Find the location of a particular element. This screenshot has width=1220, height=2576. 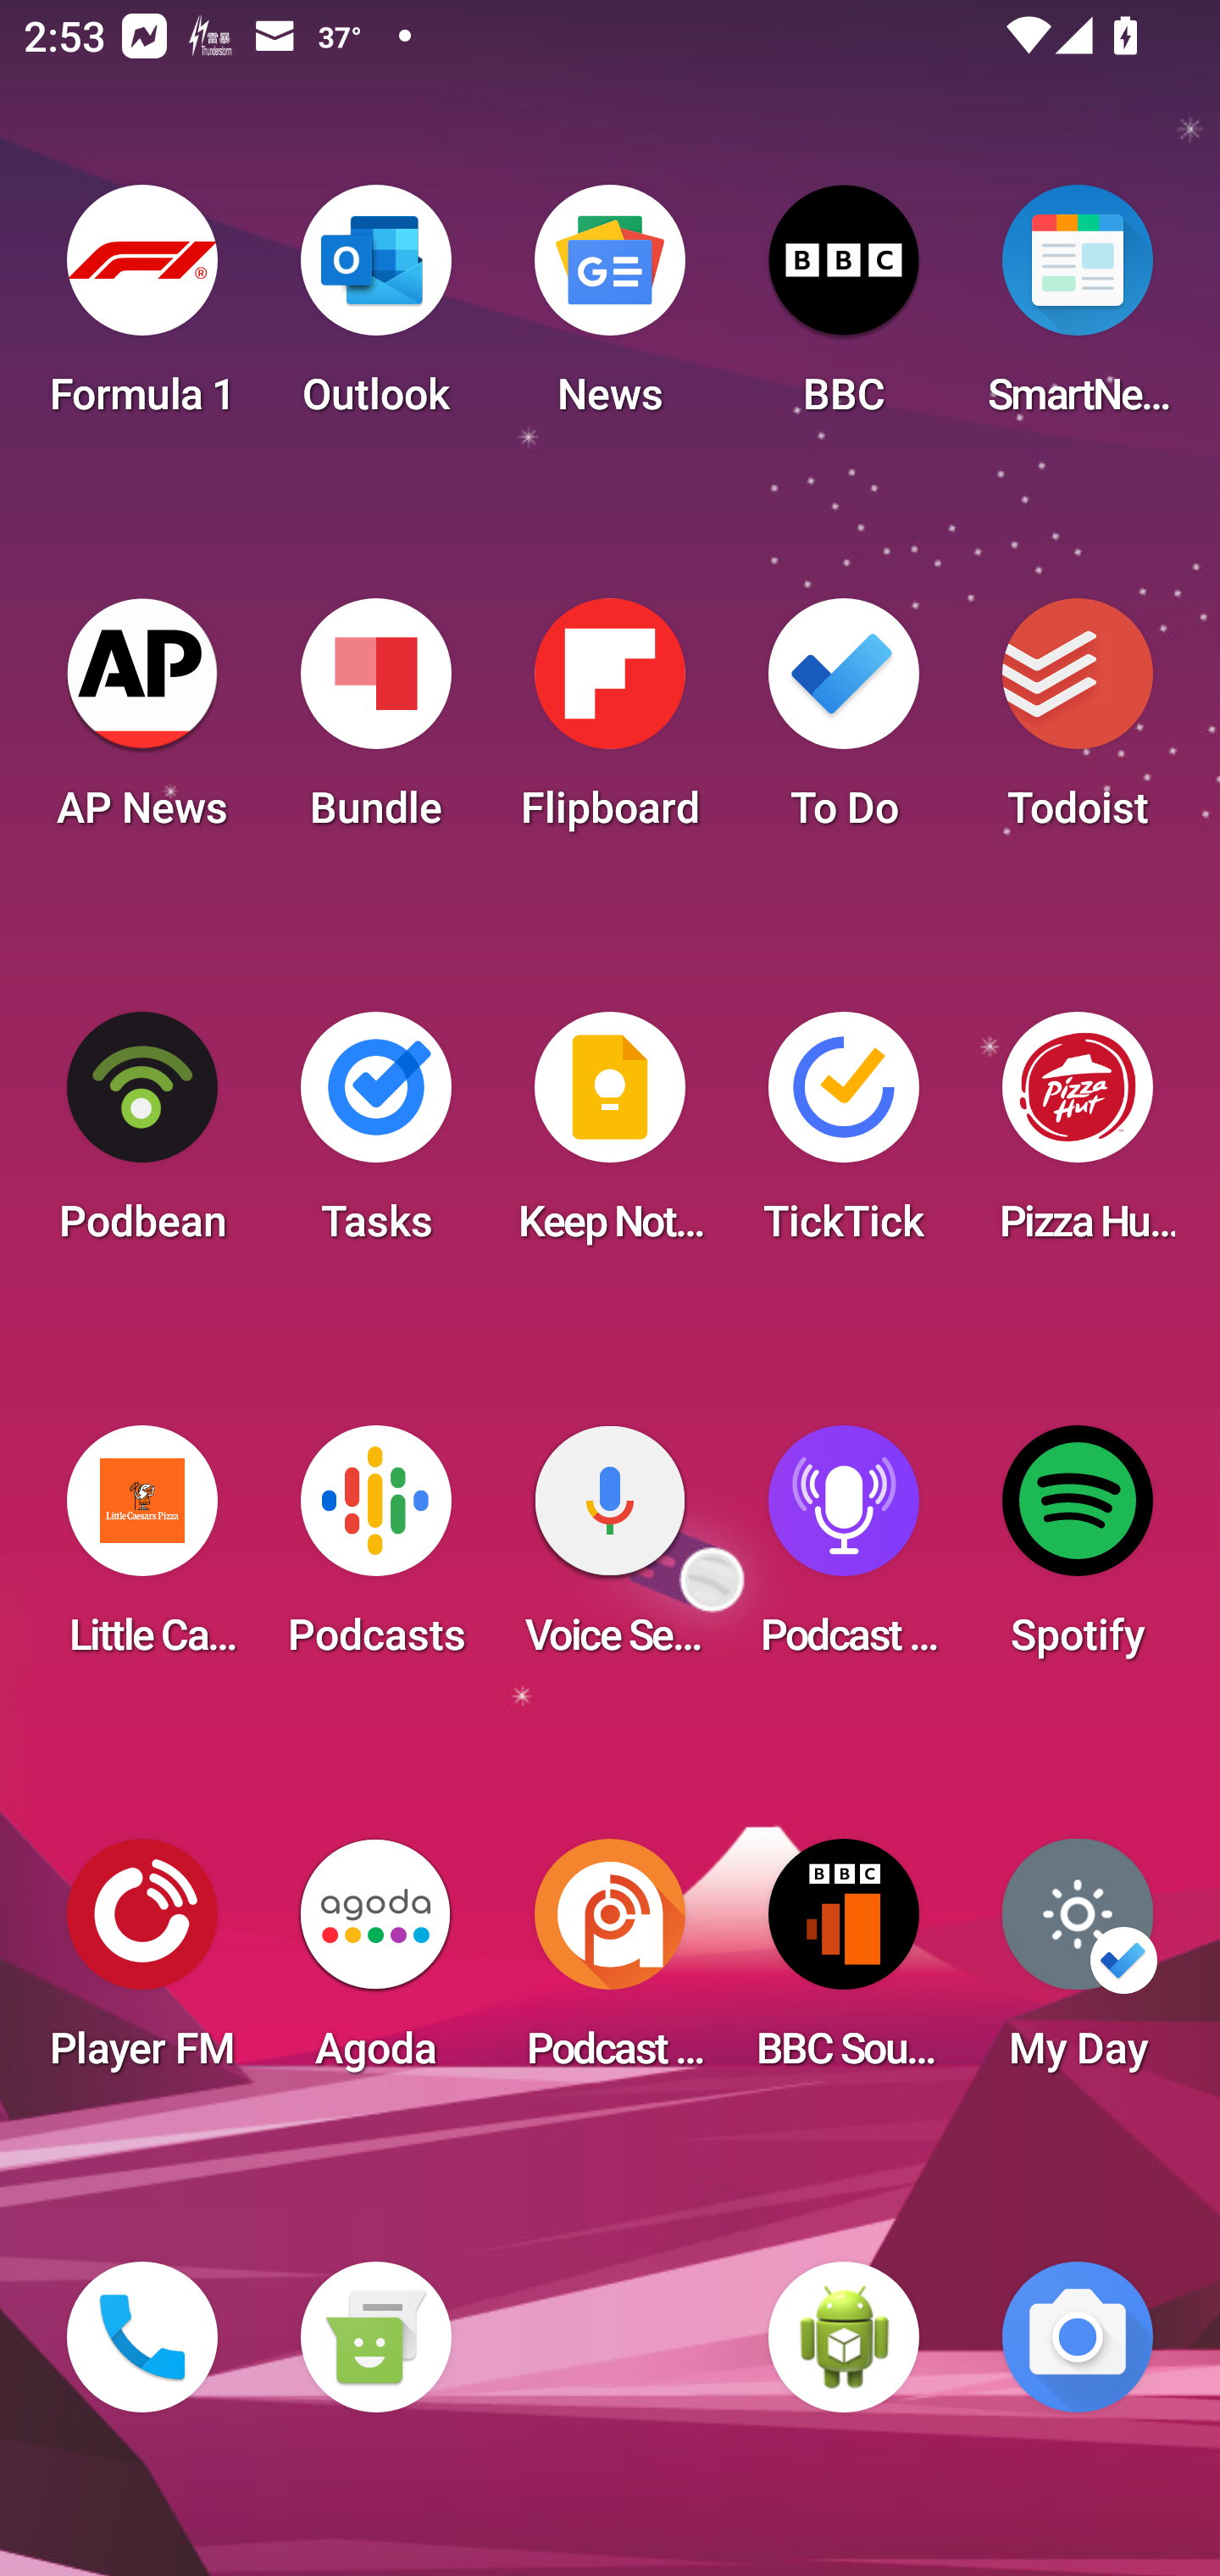

WebView Browser Tester is located at coordinates (844, 2337).